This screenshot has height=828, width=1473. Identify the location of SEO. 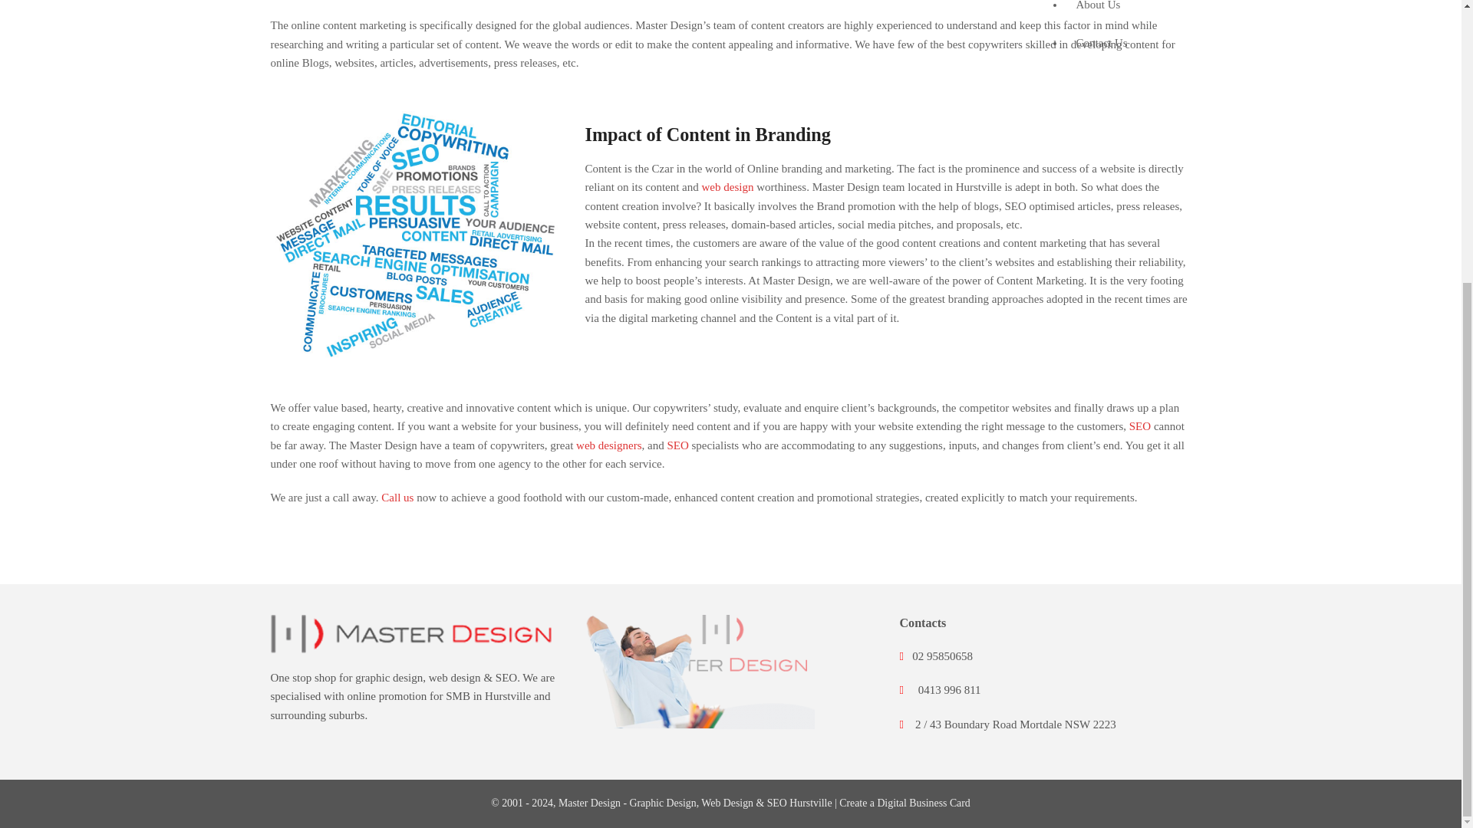
(1140, 426).